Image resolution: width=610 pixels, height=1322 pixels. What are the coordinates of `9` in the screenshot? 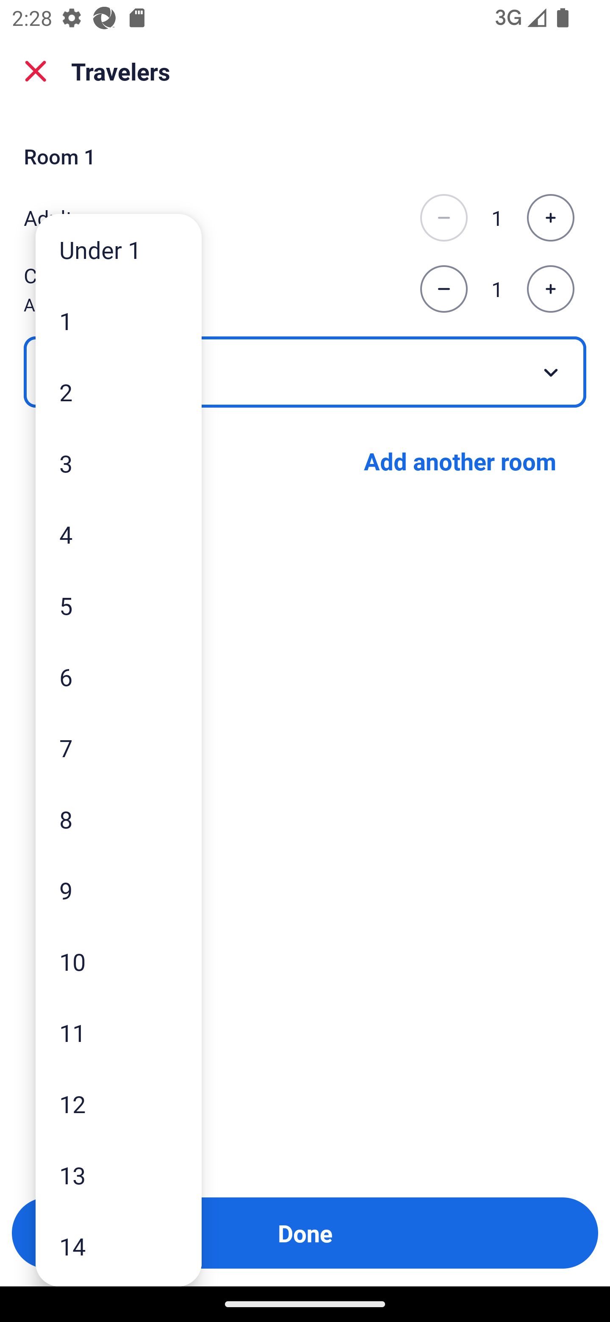 It's located at (119, 890).